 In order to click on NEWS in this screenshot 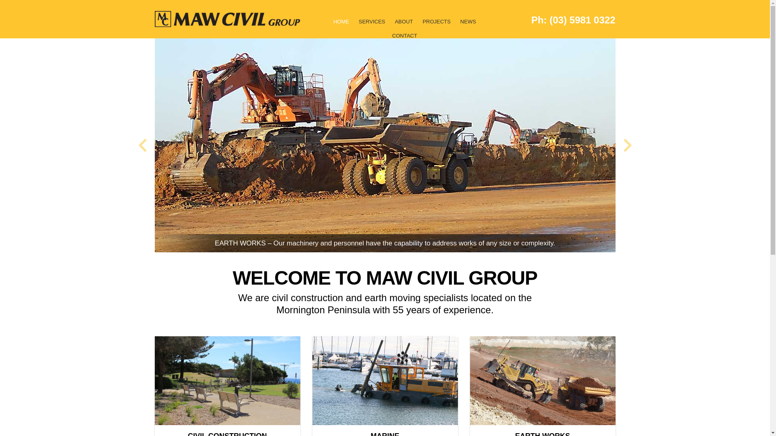, I will do `click(468, 25)`.